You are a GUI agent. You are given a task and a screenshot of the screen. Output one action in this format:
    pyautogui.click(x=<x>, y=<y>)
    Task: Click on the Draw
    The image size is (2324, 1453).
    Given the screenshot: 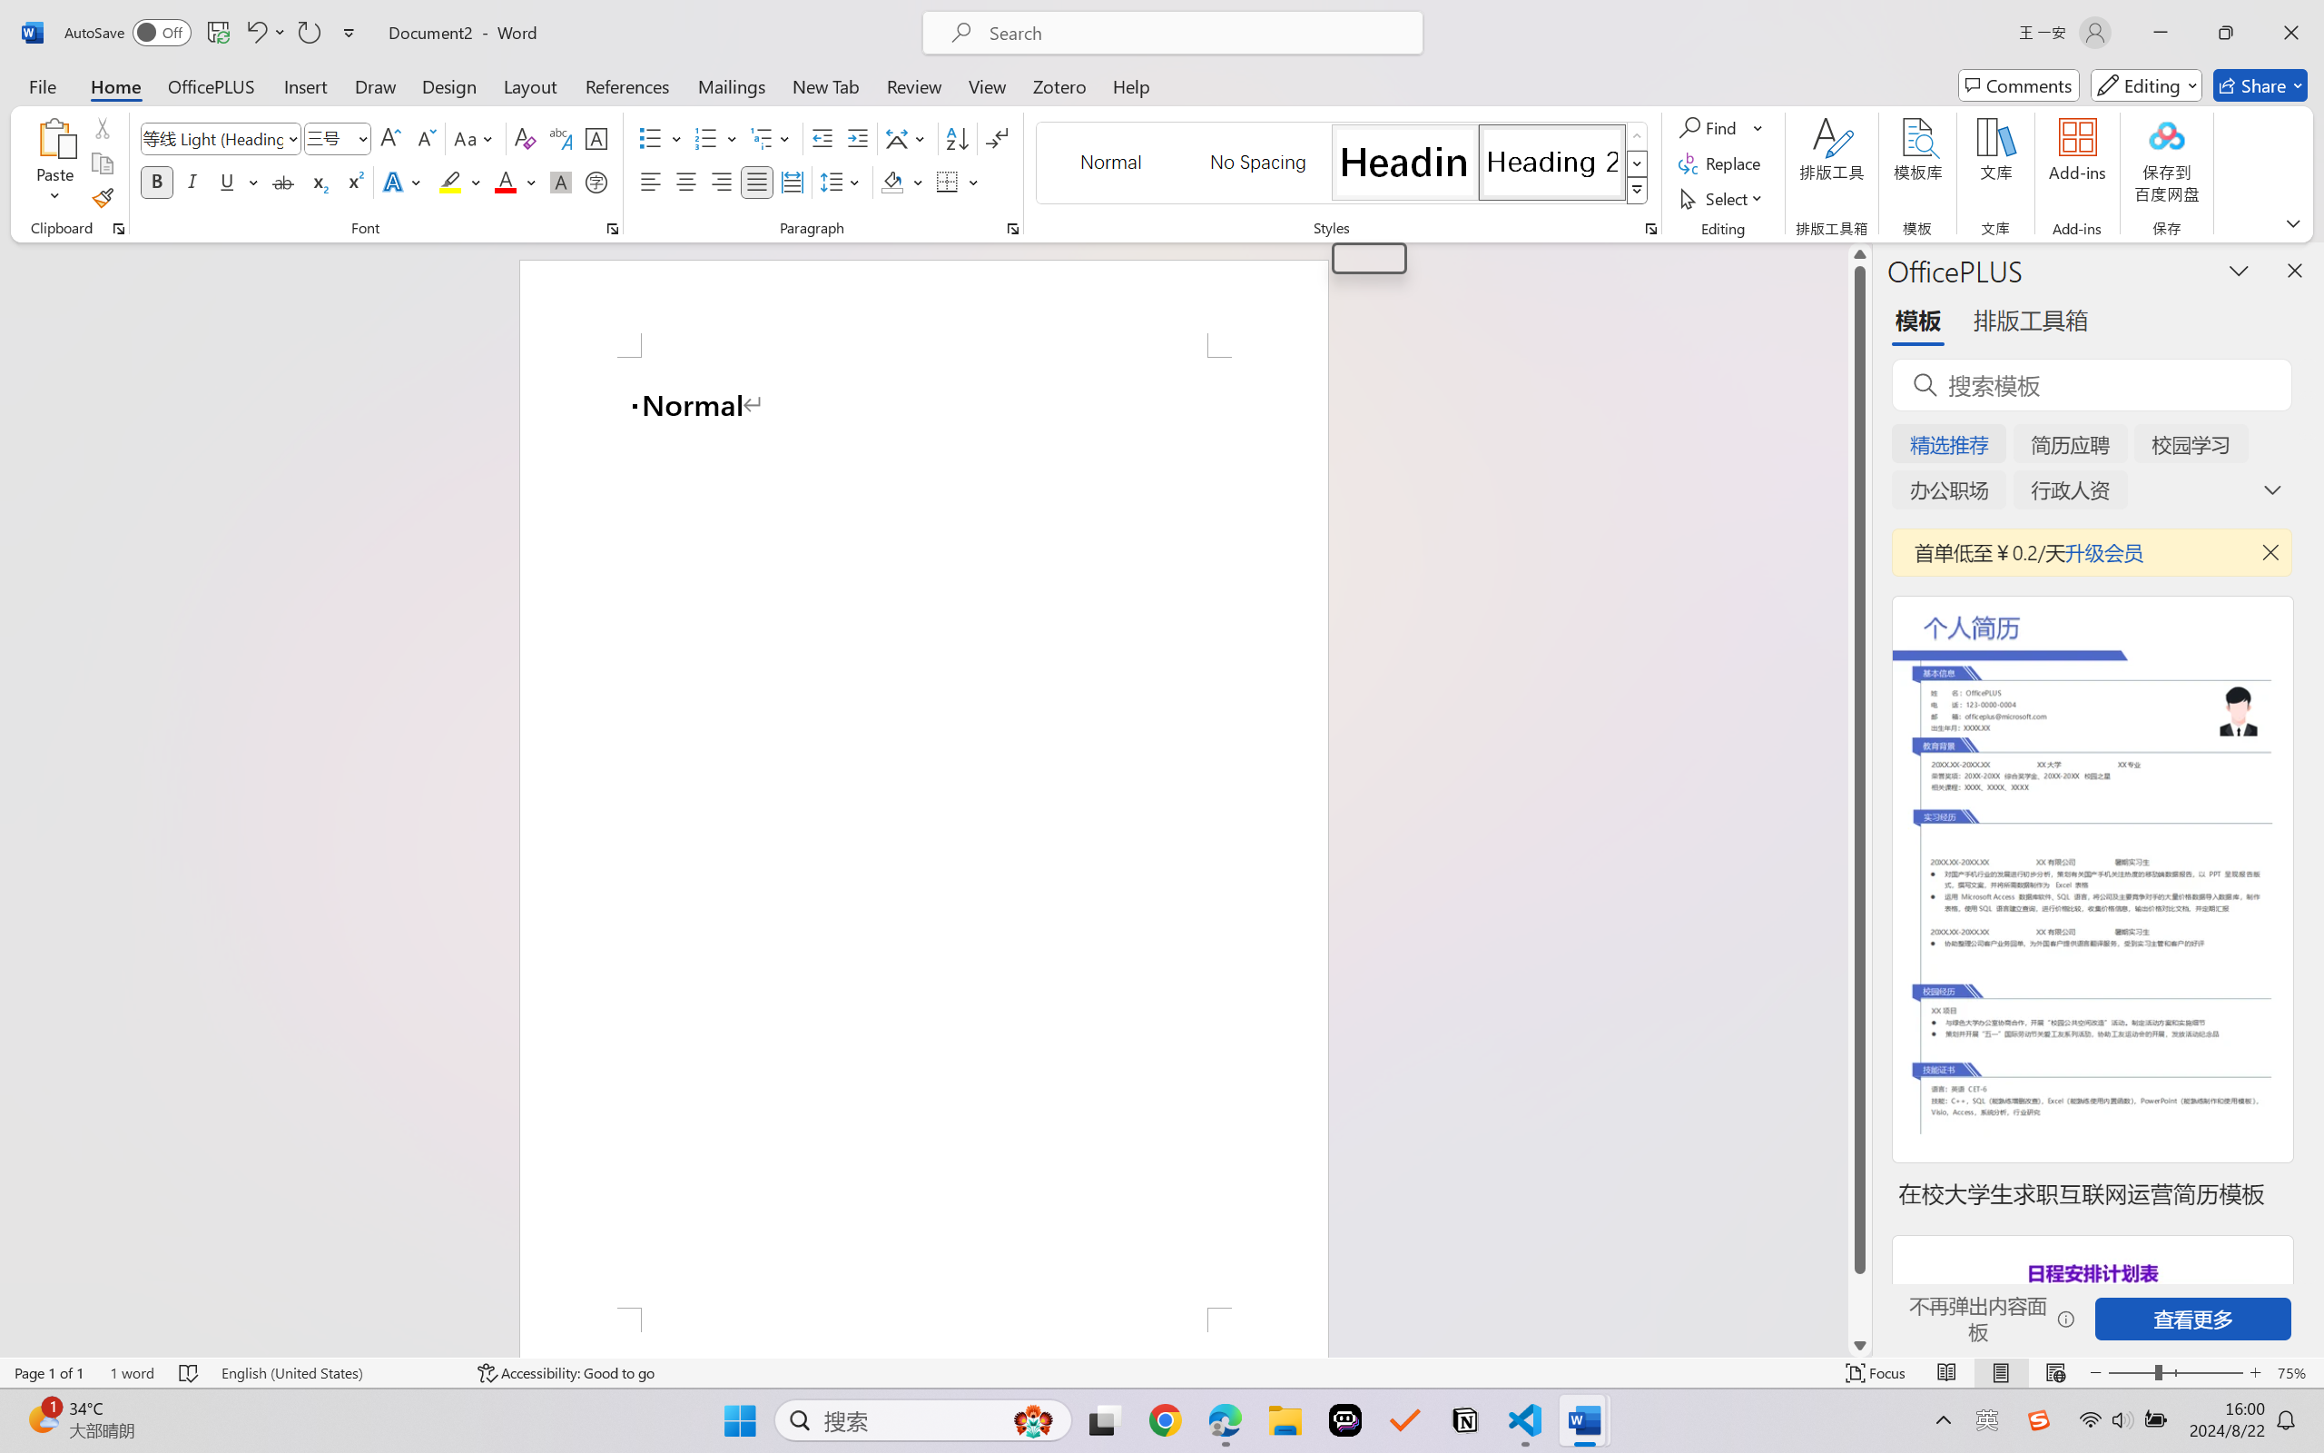 What is the action you would take?
    pyautogui.click(x=376, y=85)
    